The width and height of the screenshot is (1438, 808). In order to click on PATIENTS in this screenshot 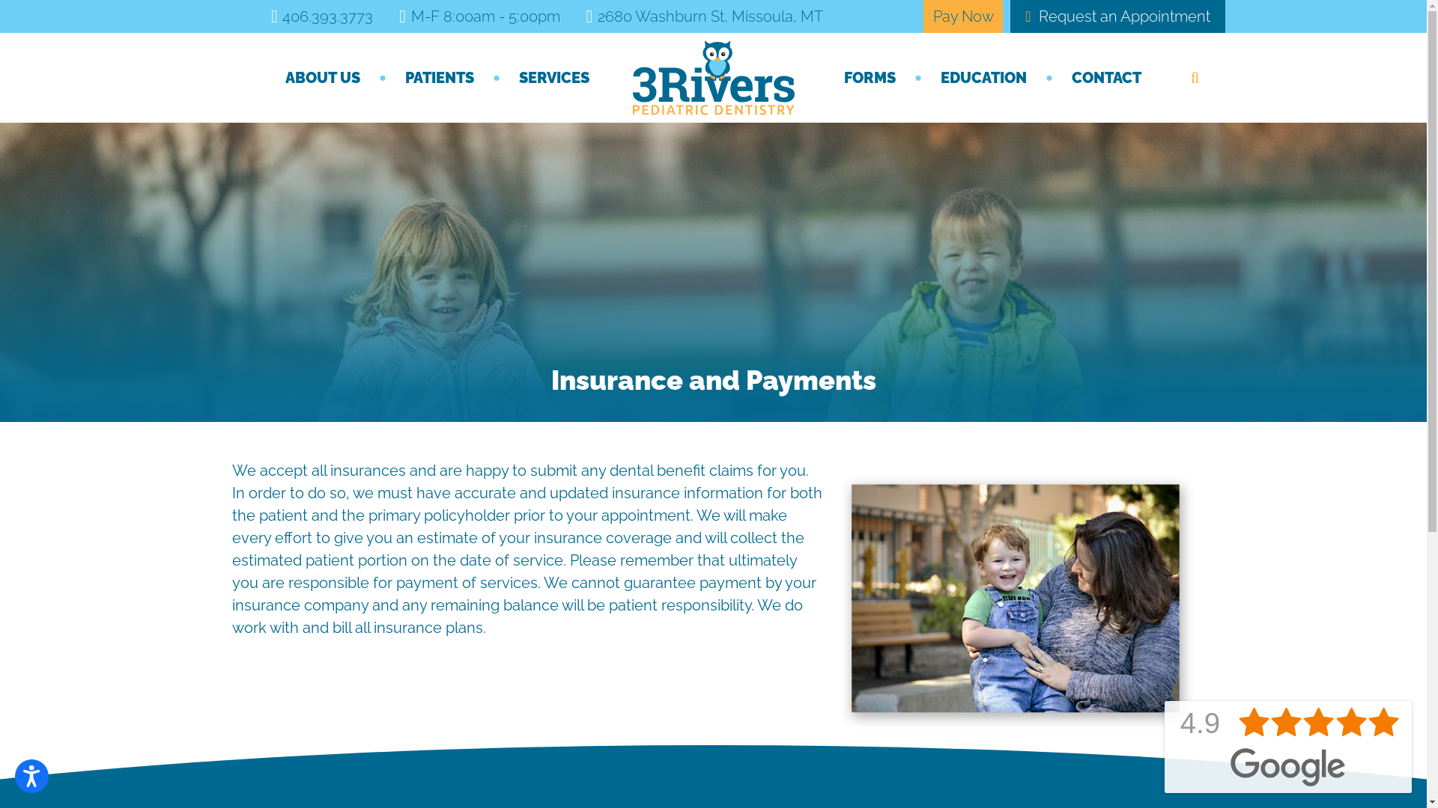, I will do `click(440, 78)`.